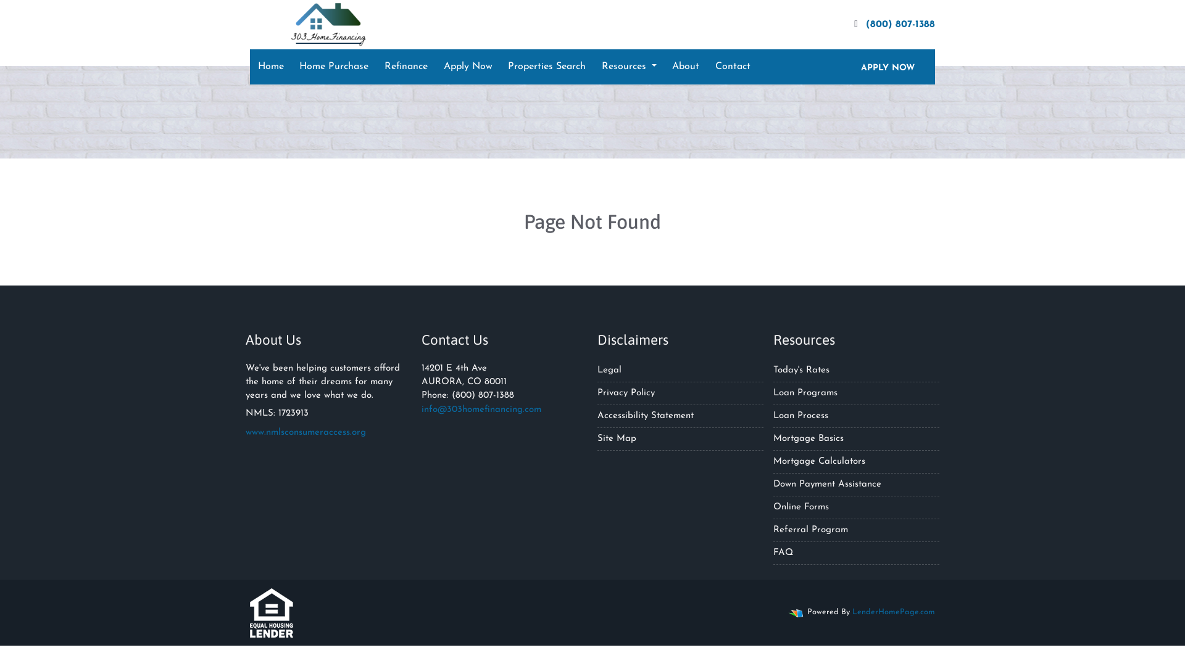 The width and height of the screenshot is (1185, 666). Describe the element at coordinates (827, 485) in the screenshot. I see `Down Payment Assistance` at that location.